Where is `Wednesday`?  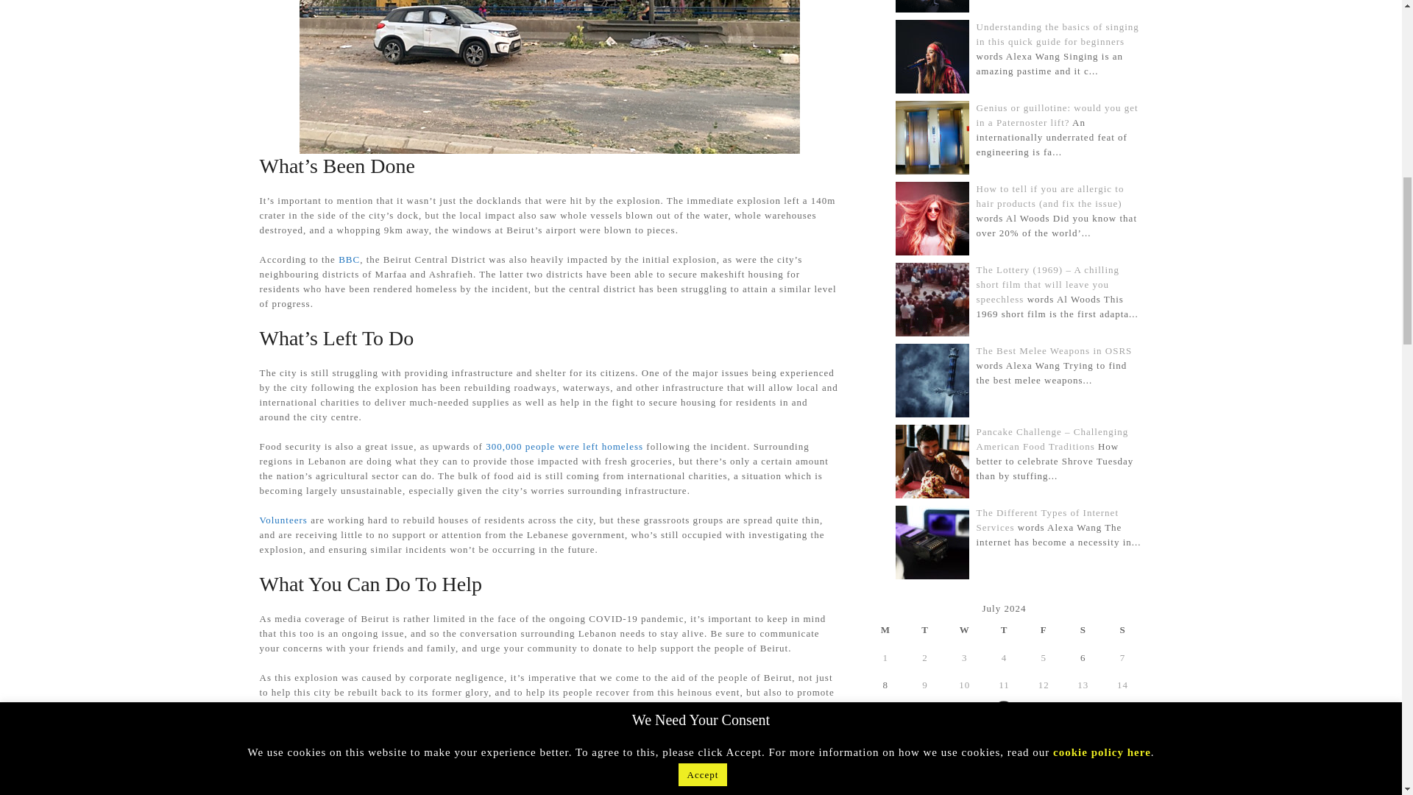
Wednesday is located at coordinates (965, 629).